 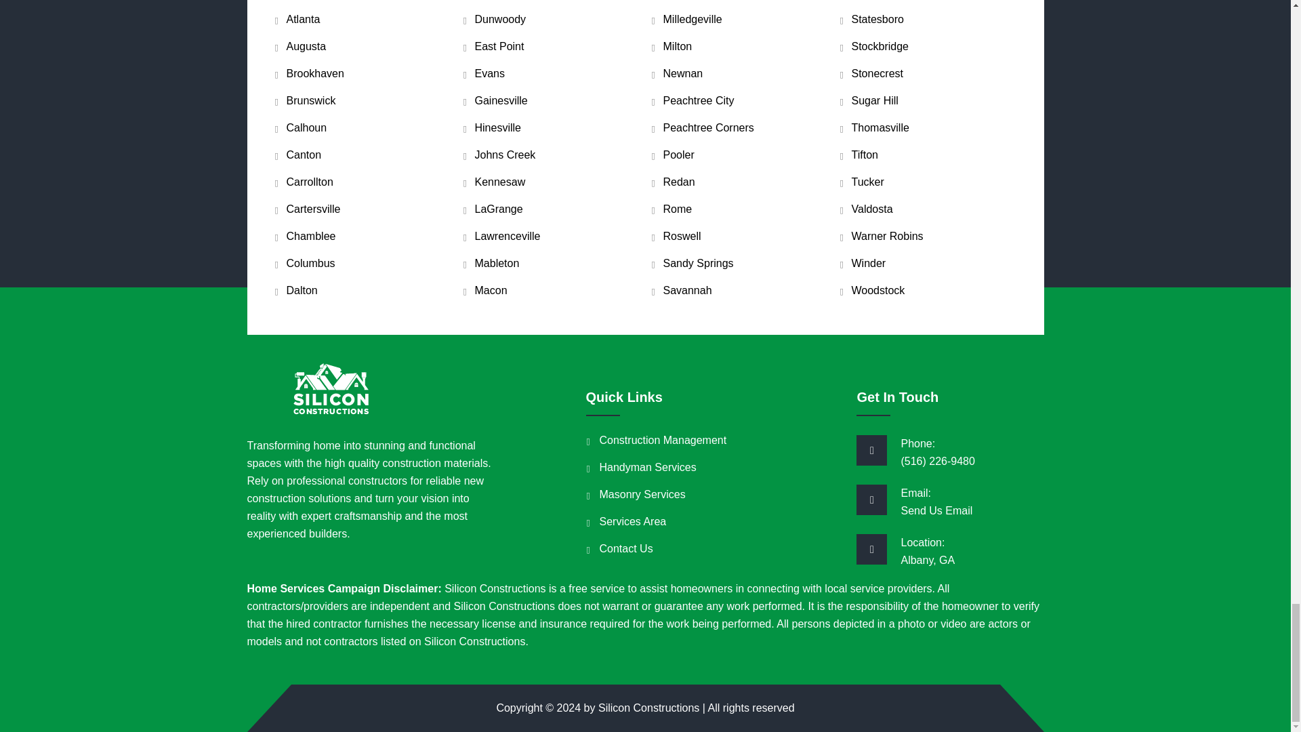 I want to click on Brookhaven, so click(x=314, y=73).